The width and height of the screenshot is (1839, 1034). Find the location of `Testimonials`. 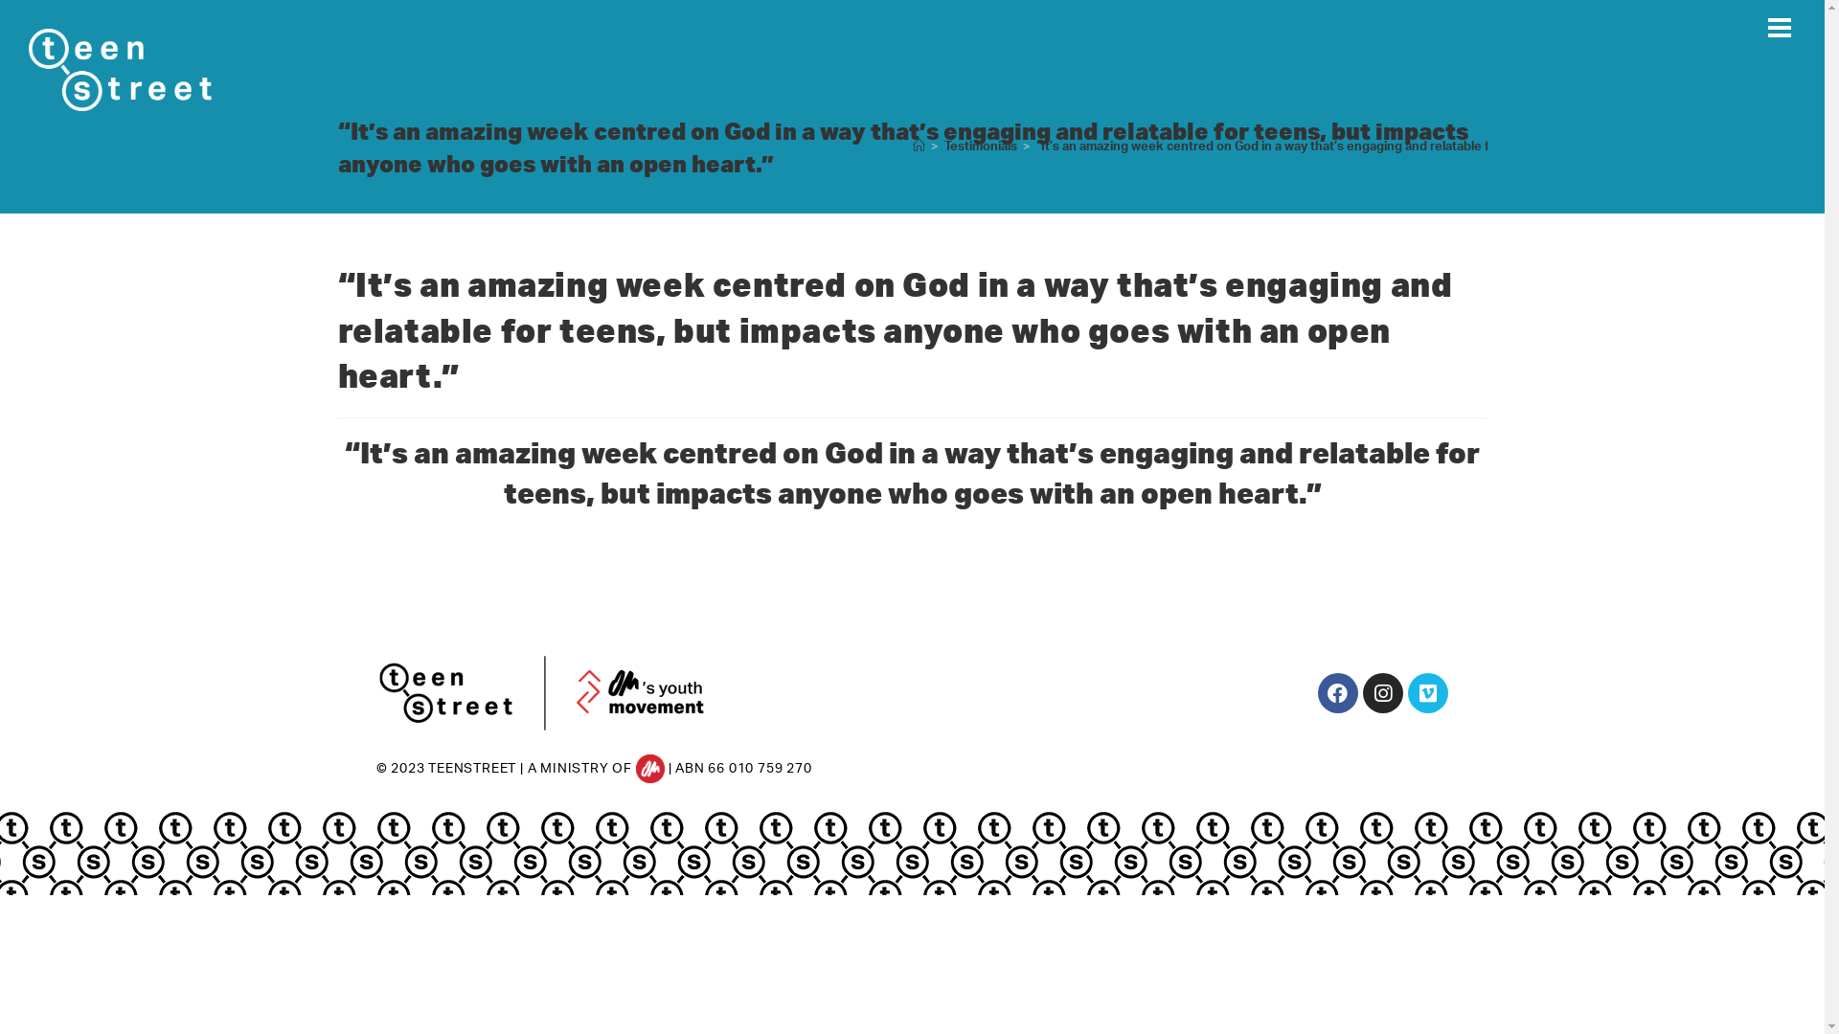

Testimonials is located at coordinates (981, 147).